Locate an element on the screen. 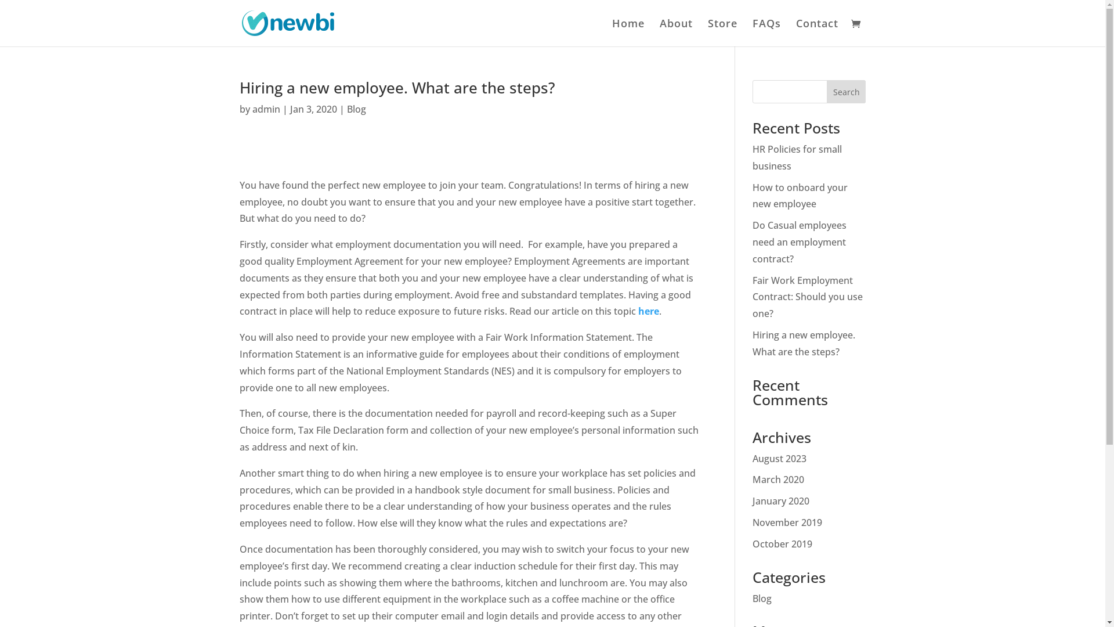 This screenshot has width=1114, height=627. March 2020 is located at coordinates (779, 480).